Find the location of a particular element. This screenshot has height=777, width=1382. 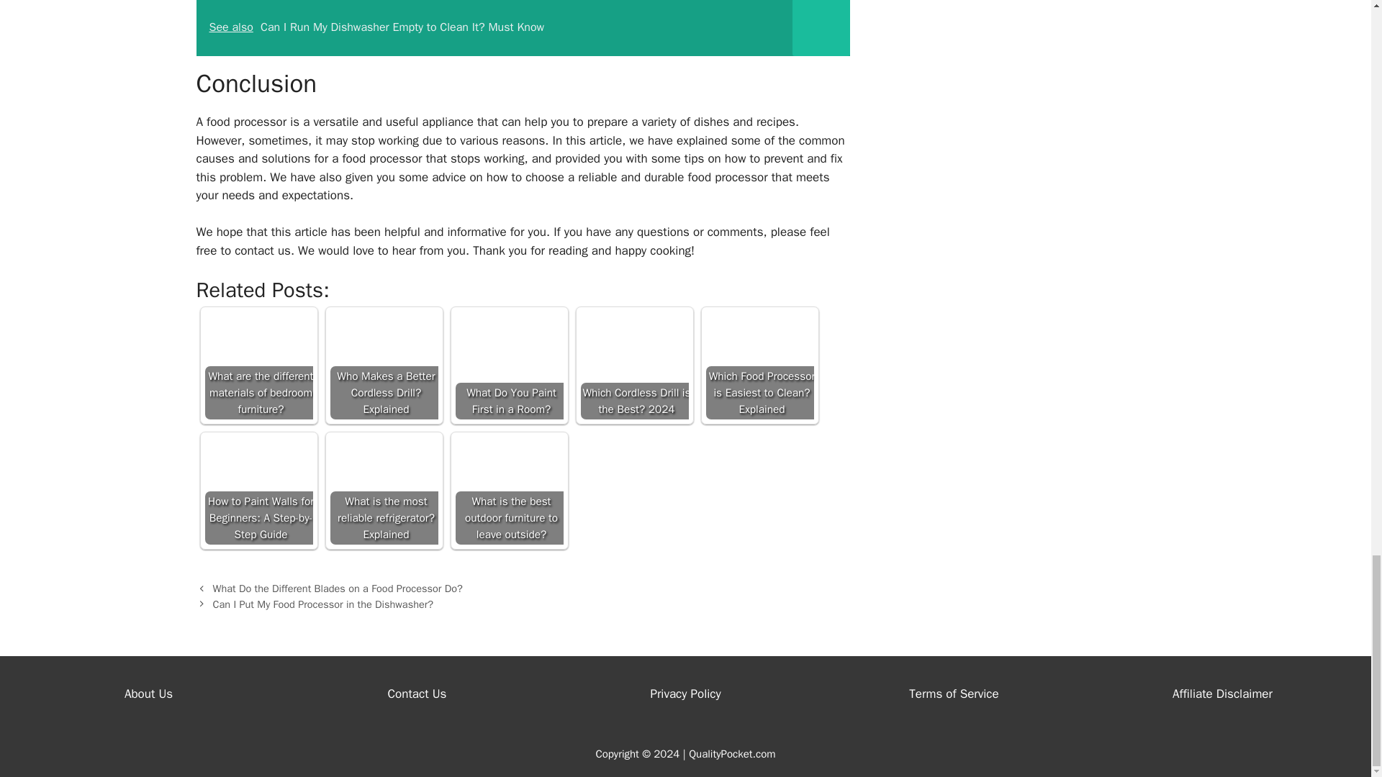

Can I Put My Food Processor in the Dishwasher? is located at coordinates (322, 604).